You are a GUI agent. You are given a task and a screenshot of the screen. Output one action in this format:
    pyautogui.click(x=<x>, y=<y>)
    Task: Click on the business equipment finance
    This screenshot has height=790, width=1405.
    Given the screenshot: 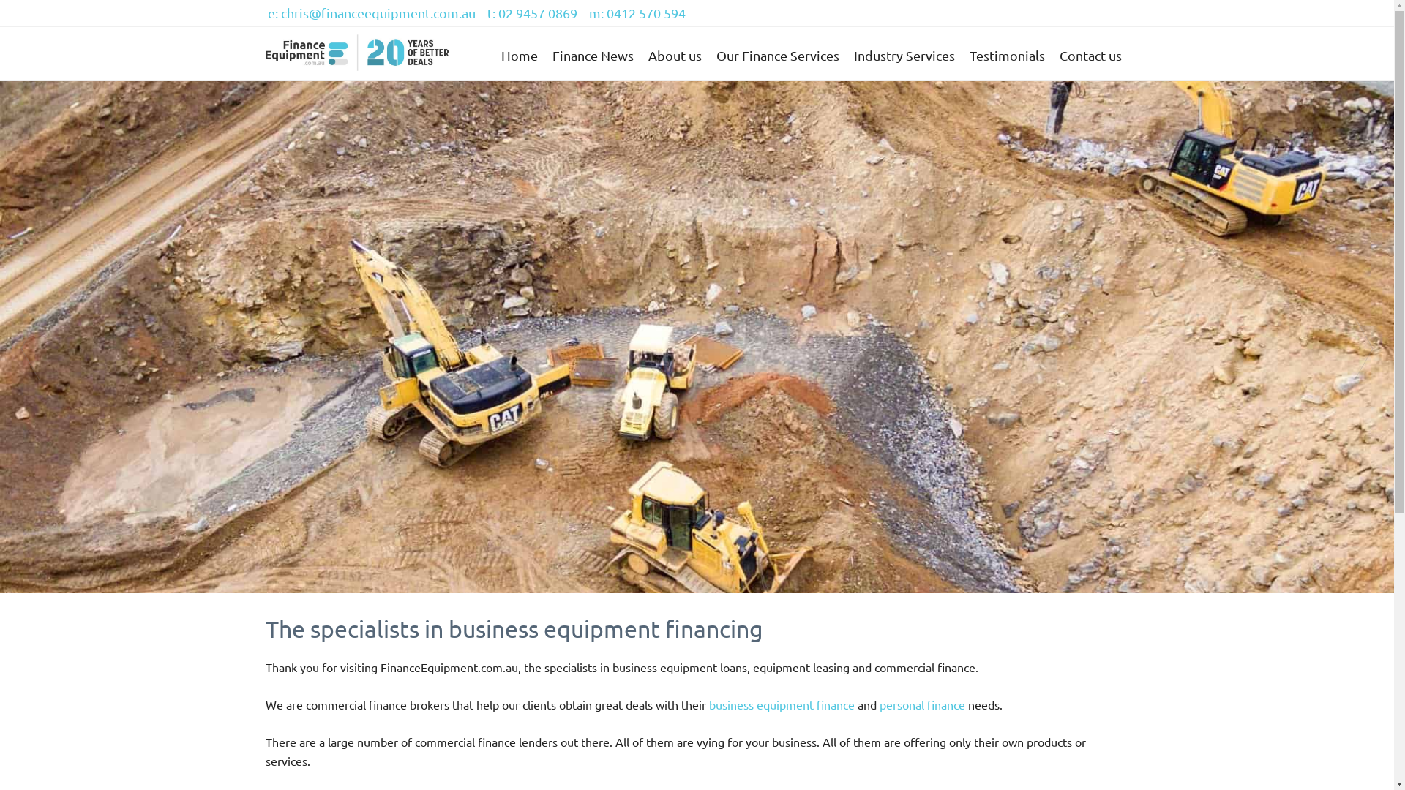 What is the action you would take?
    pyautogui.click(x=782, y=704)
    